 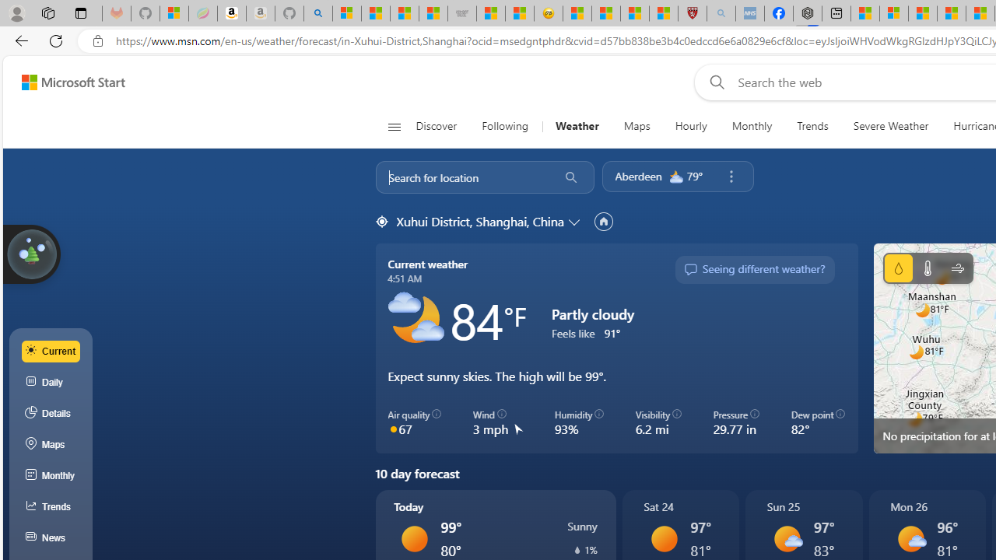 What do you see at coordinates (436, 126) in the screenshot?
I see `Discover` at bounding box center [436, 126].